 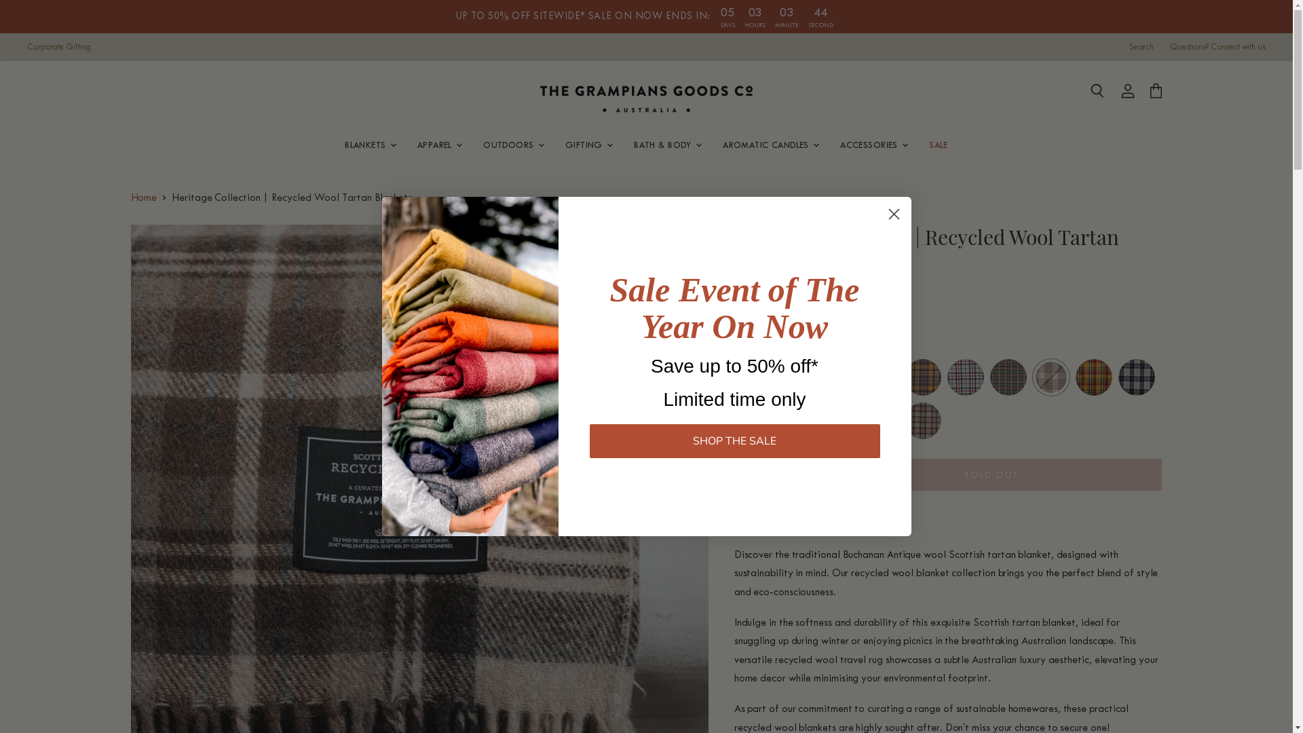 What do you see at coordinates (666, 145) in the screenshot?
I see `BATH & BODY` at bounding box center [666, 145].